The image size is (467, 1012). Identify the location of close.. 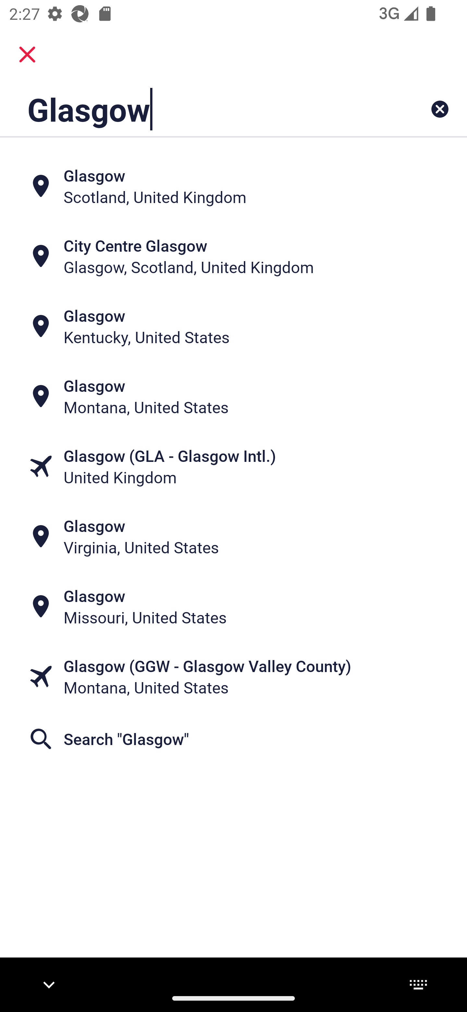
(27, 54).